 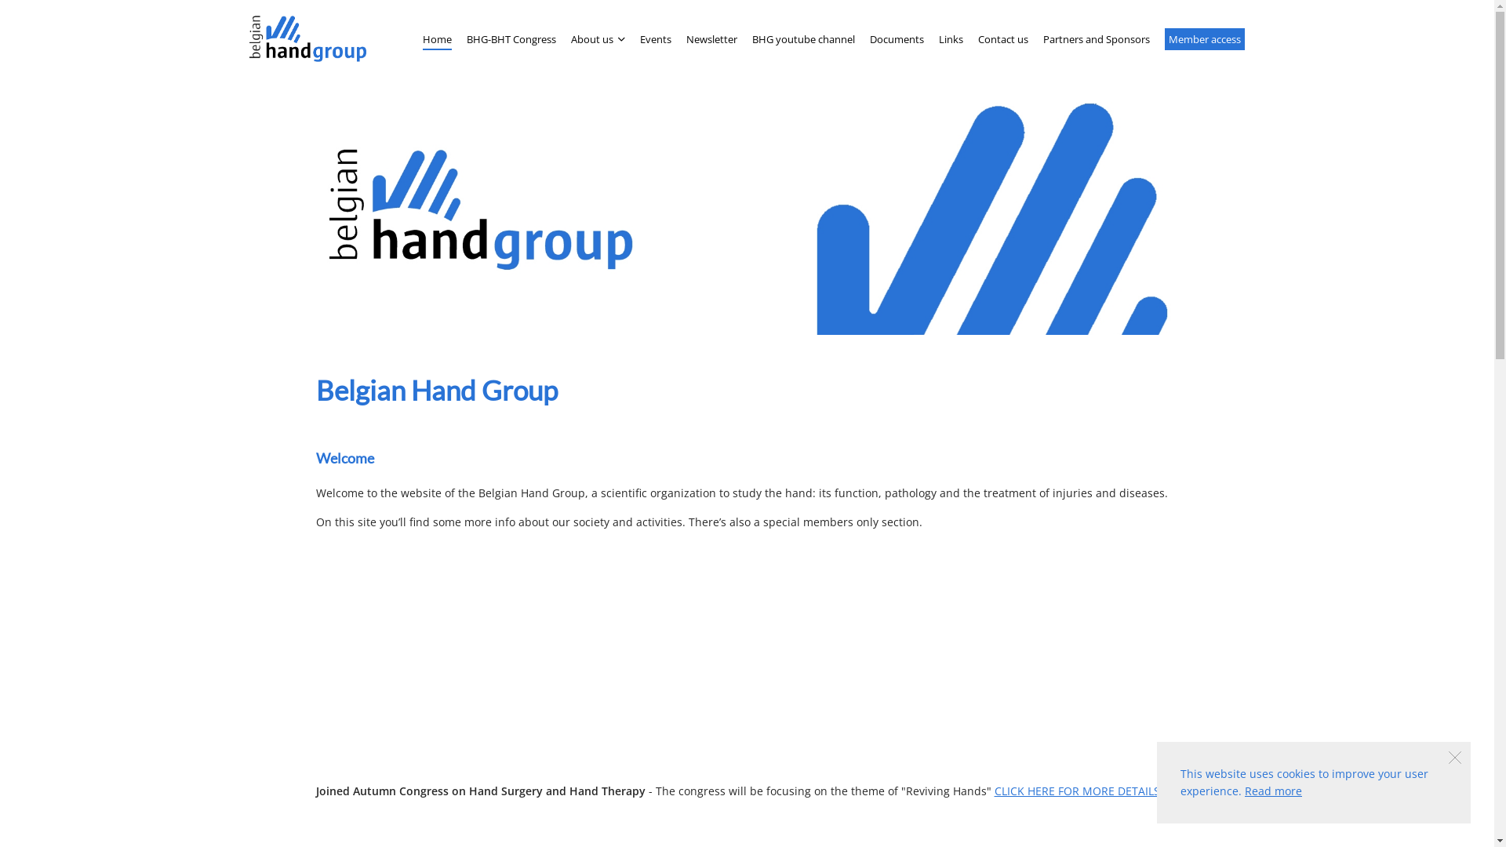 I want to click on CLICK HERE FOR MORE DETAILS, so click(x=1078, y=791).